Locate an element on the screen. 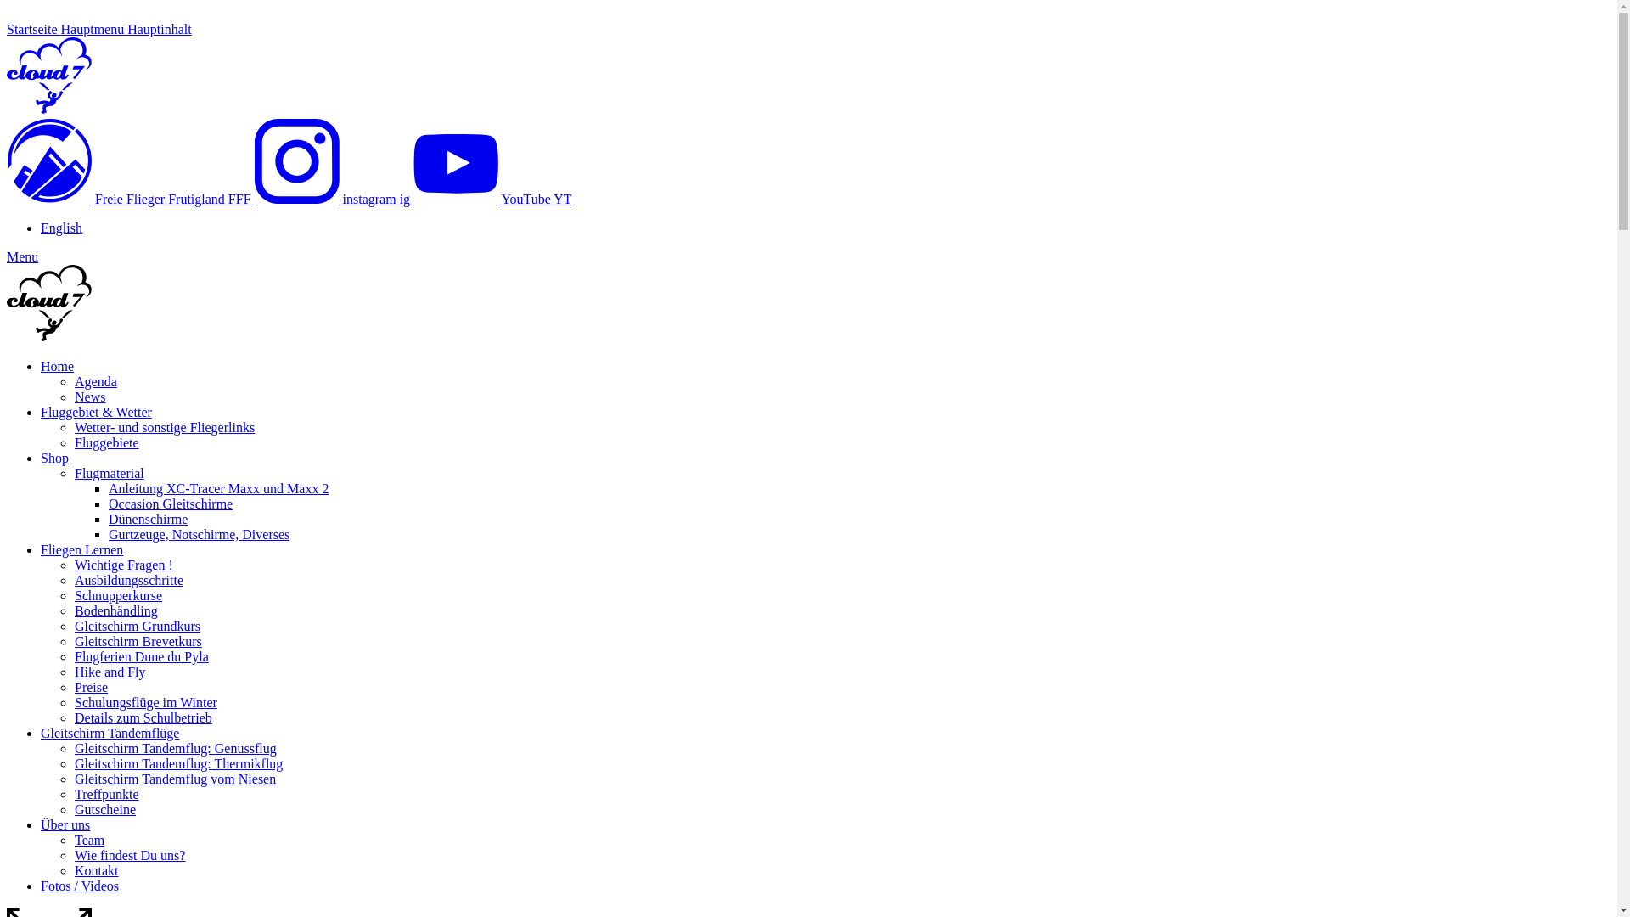 Image resolution: width=1630 pixels, height=917 pixels. Wie findest Du uns? is located at coordinates (130, 856).